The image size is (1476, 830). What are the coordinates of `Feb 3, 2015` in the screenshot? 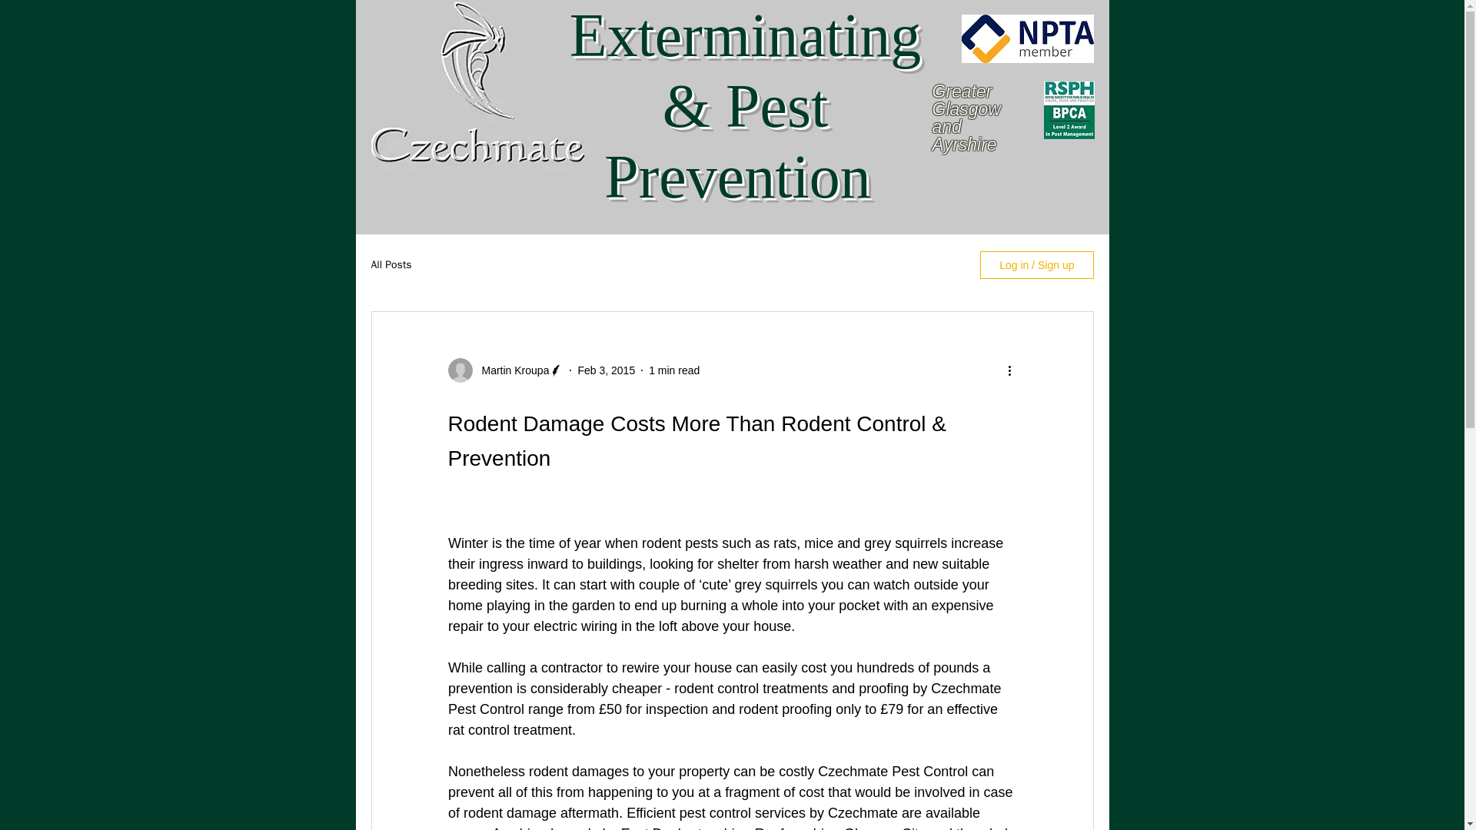 It's located at (606, 370).